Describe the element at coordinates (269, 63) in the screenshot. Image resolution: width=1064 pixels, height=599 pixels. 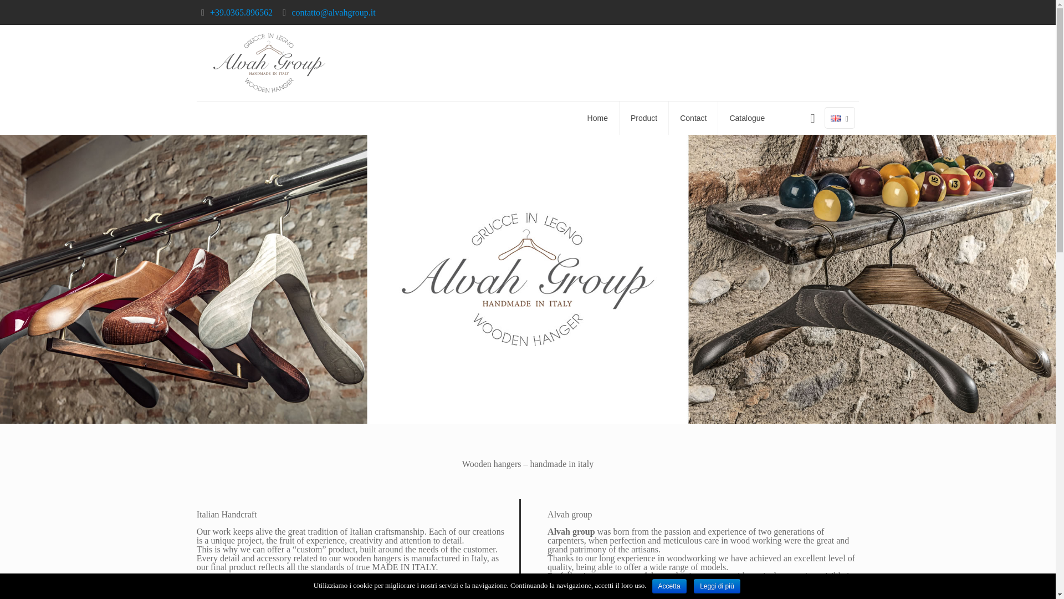
I see `Alvah Group Srl` at that location.